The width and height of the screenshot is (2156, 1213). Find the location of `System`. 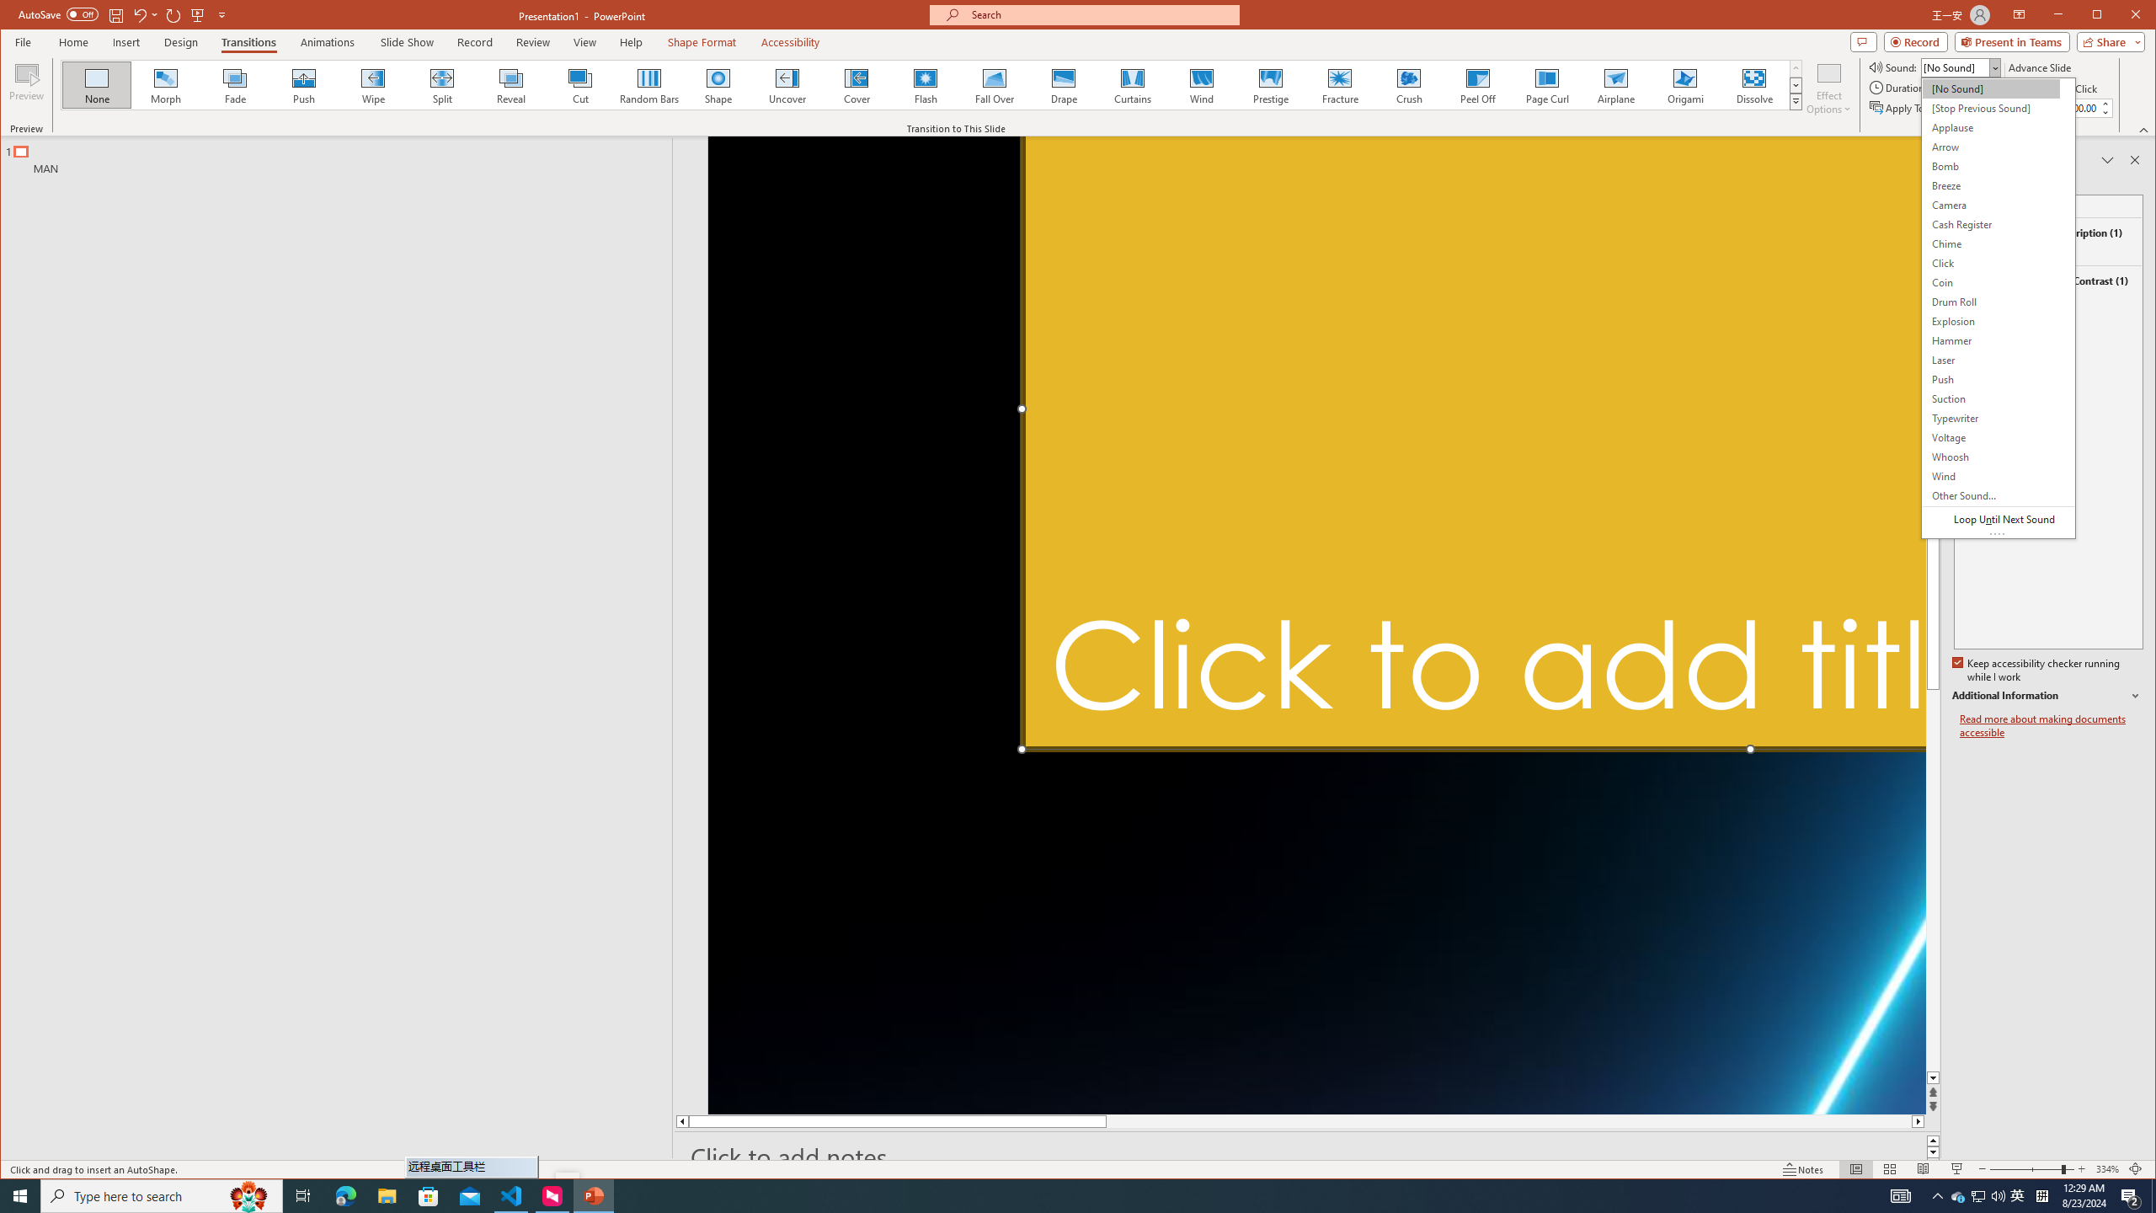

System is located at coordinates (1977, 1196).